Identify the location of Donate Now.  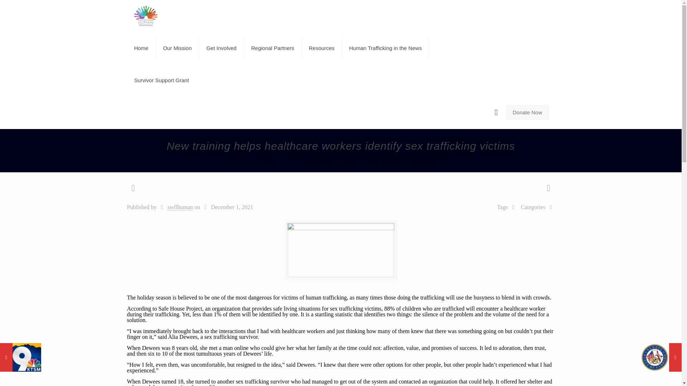
(527, 112).